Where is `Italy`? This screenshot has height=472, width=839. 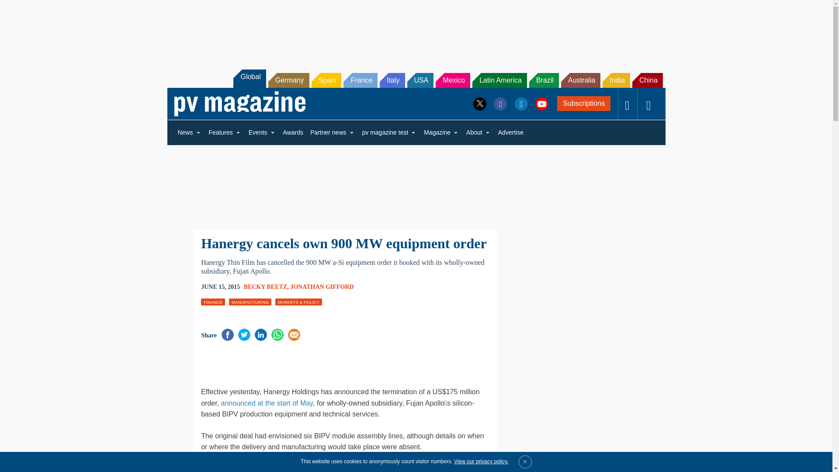 Italy is located at coordinates (392, 80).